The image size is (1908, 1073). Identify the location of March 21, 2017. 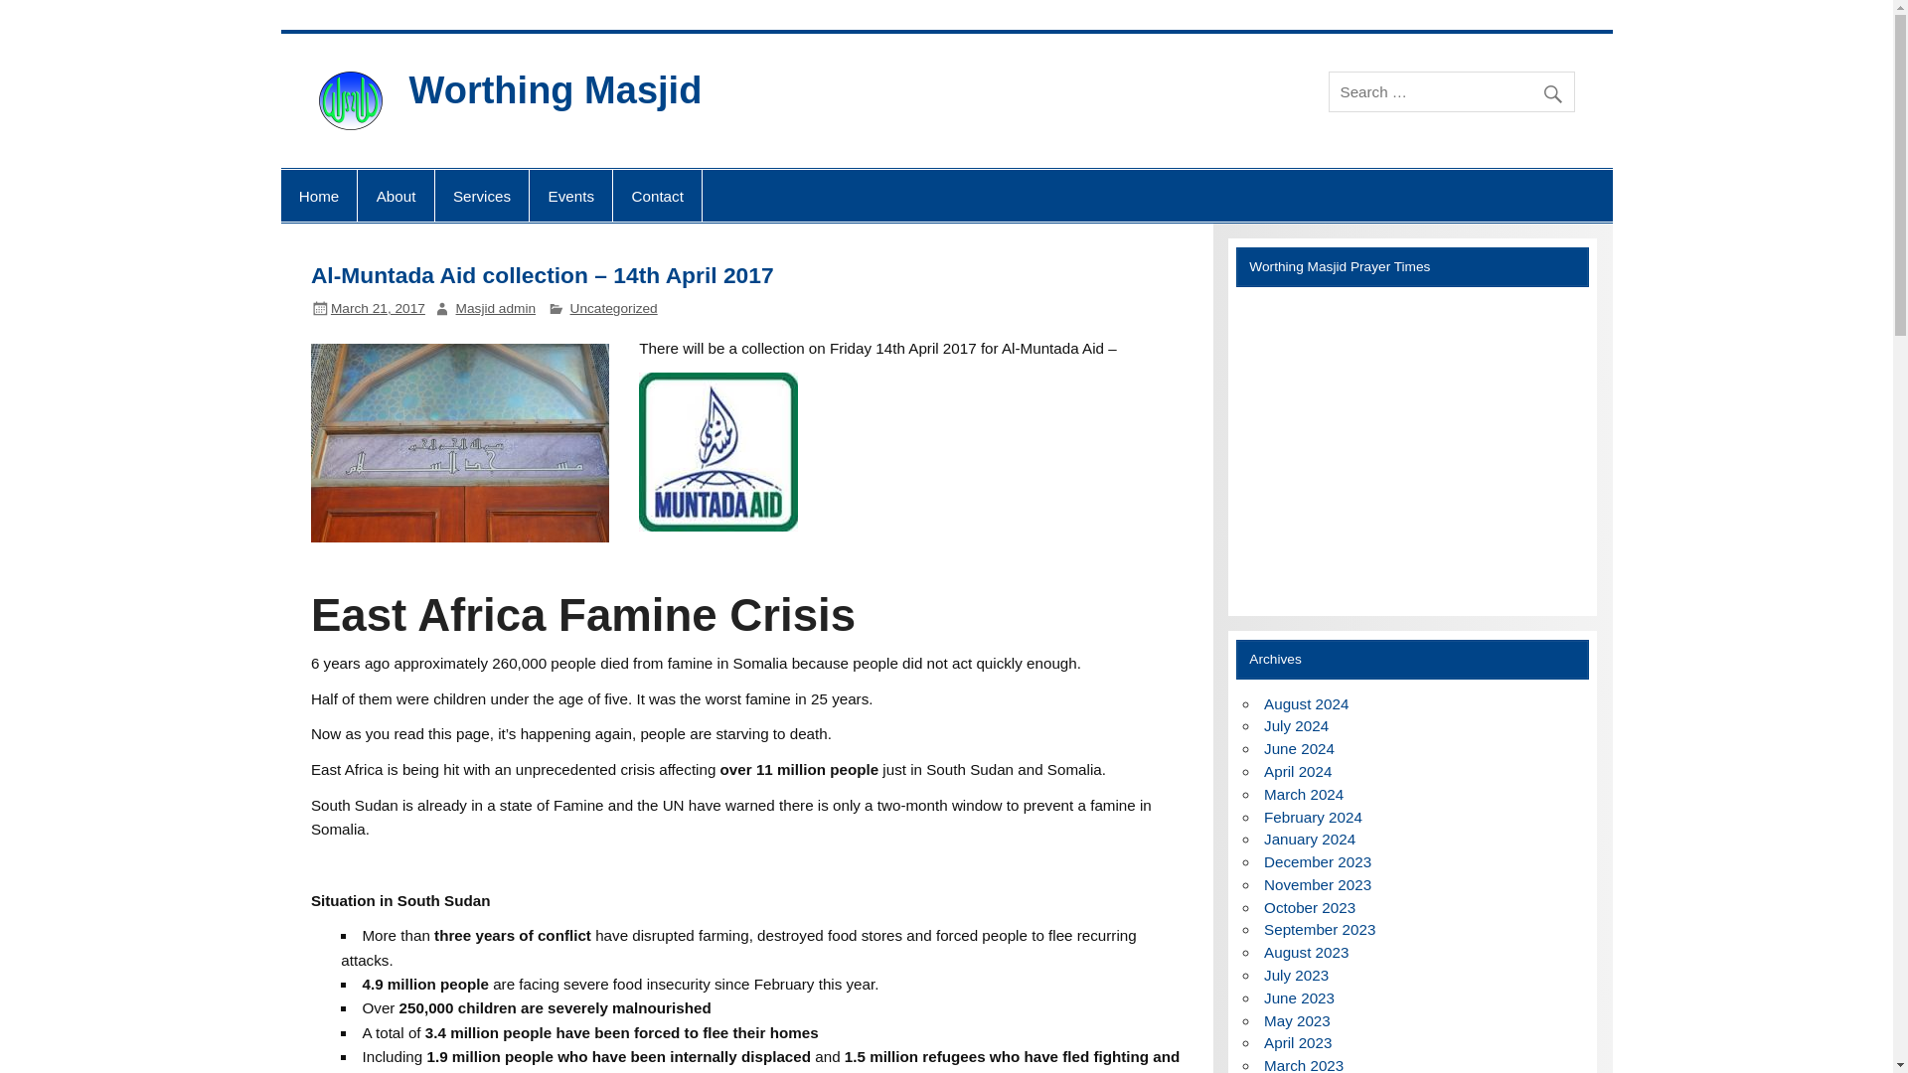
(378, 308).